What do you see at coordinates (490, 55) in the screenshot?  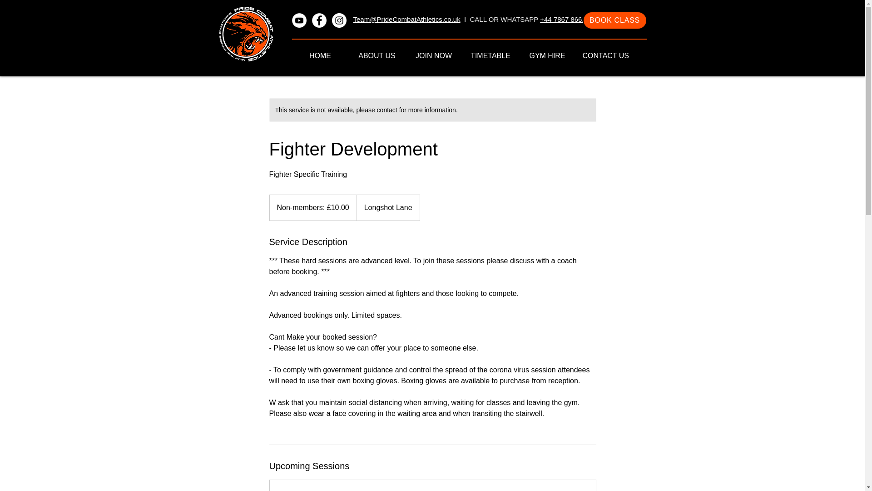 I see `TIMETABLE` at bounding box center [490, 55].